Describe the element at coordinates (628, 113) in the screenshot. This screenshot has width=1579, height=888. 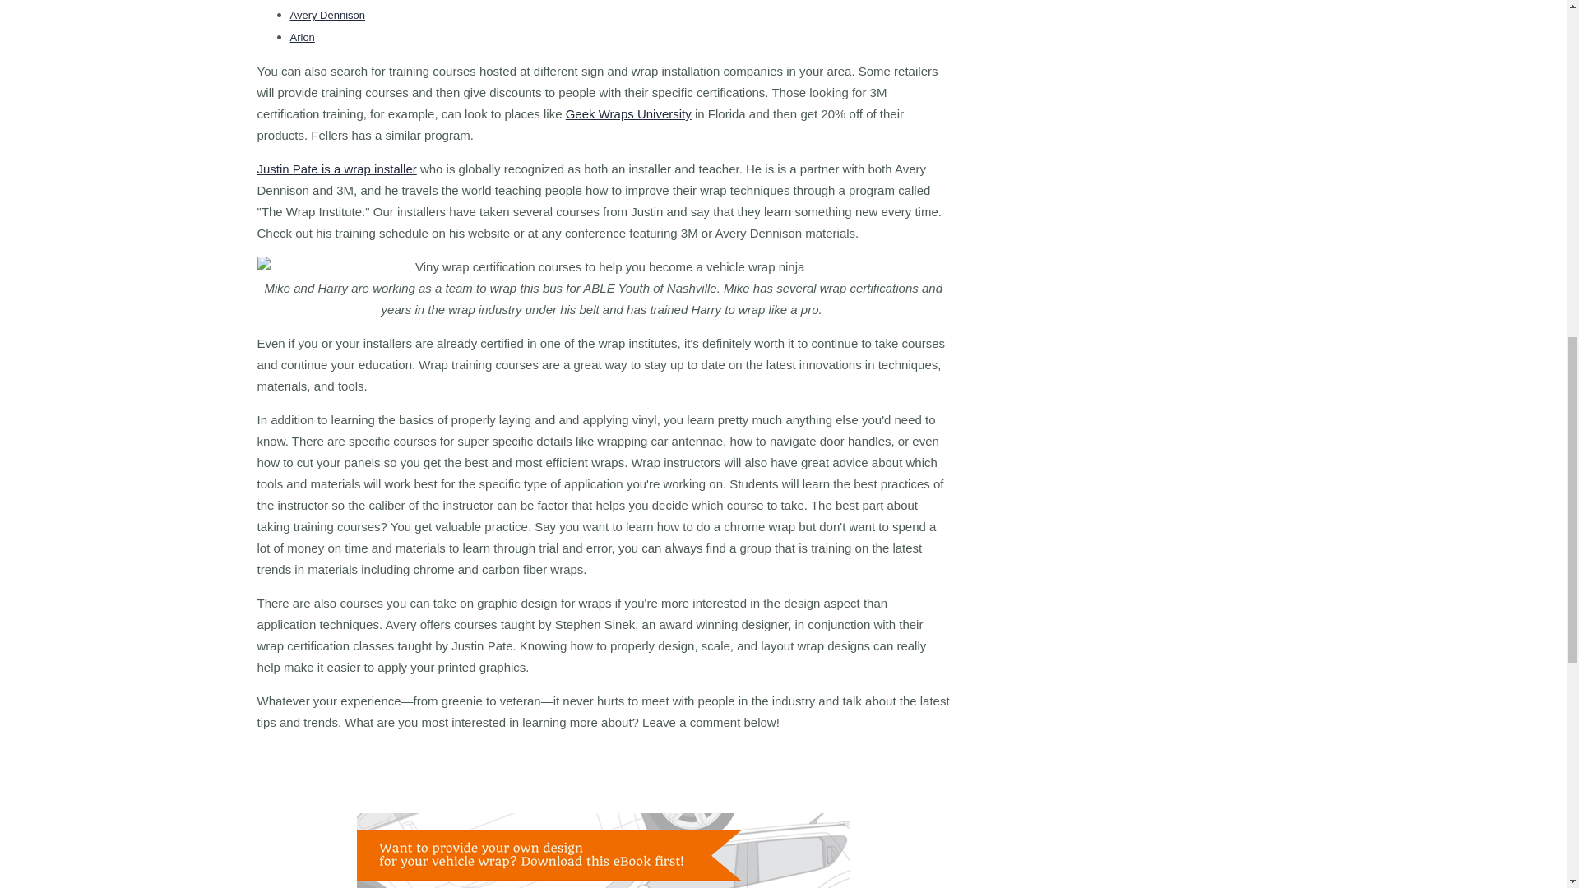
I see `Geek Wraps University` at that location.